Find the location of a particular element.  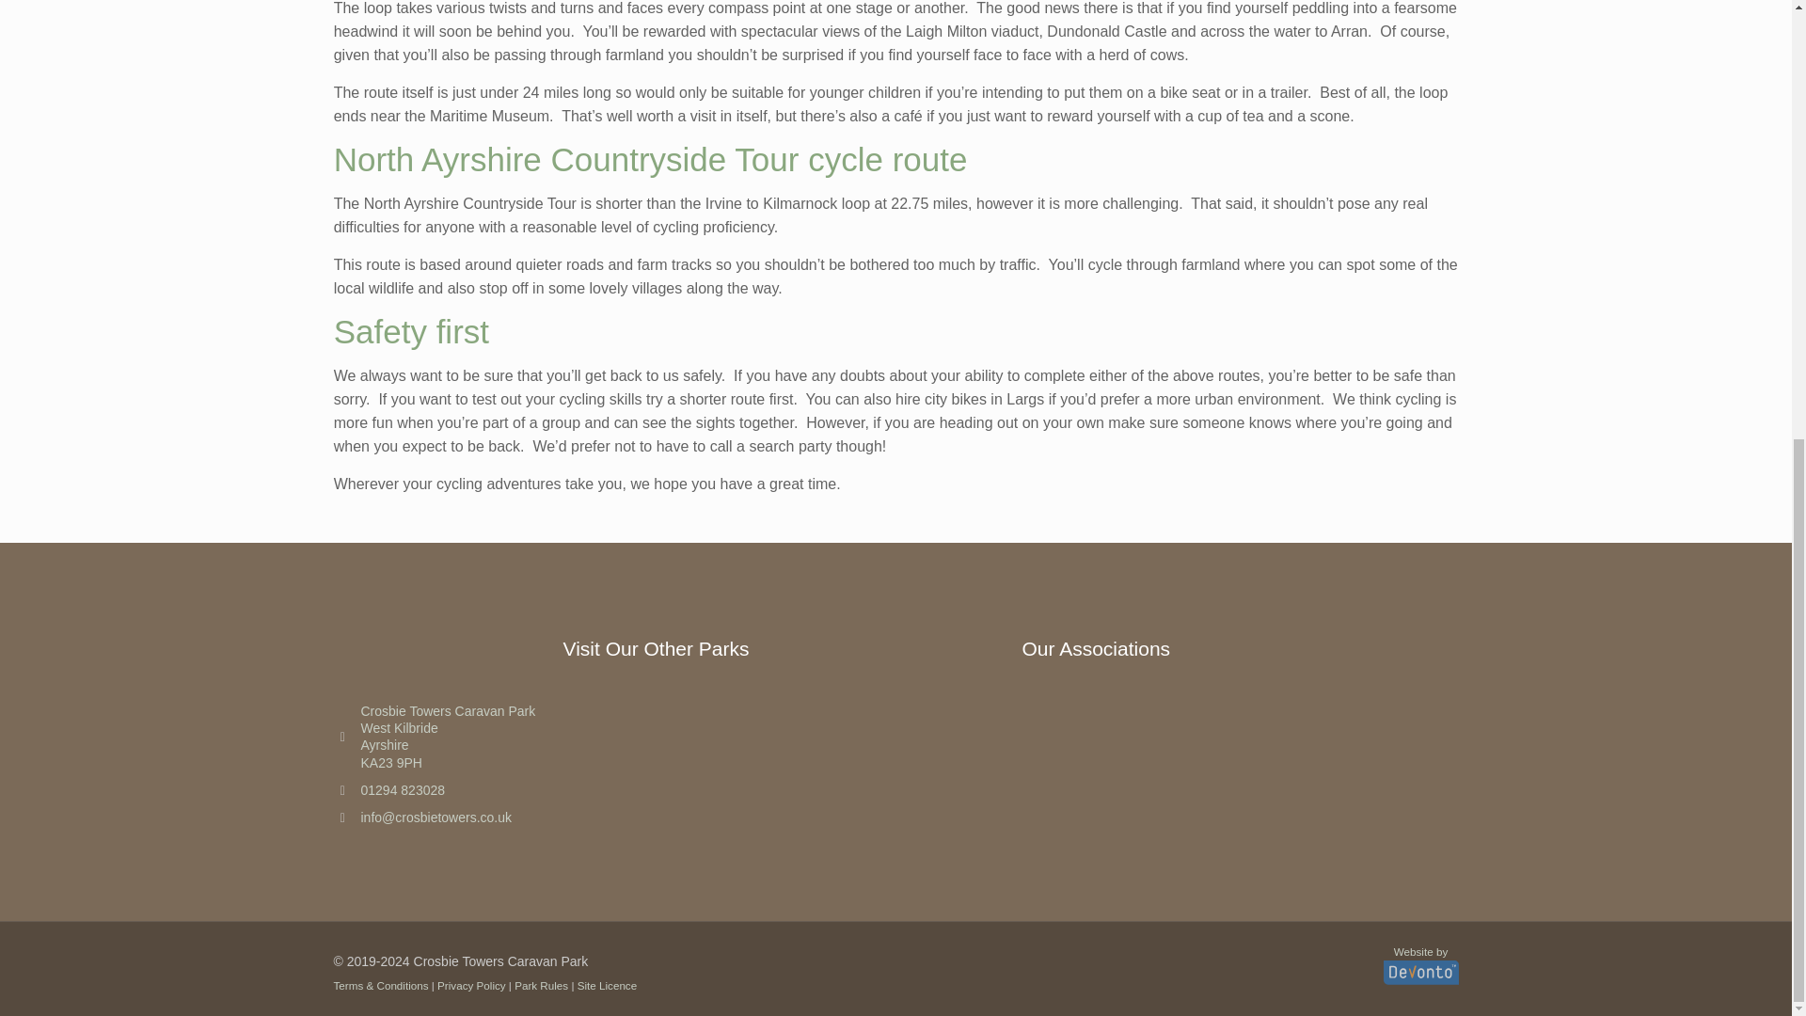

Visit Millglen Lodges Website is located at coordinates (893, 749).